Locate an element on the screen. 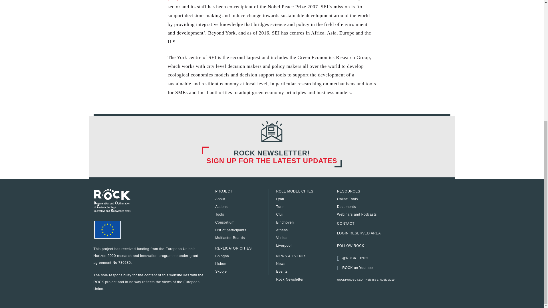 The height and width of the screenshot is (308, 548). Tools is located at coordinates (241, 214).